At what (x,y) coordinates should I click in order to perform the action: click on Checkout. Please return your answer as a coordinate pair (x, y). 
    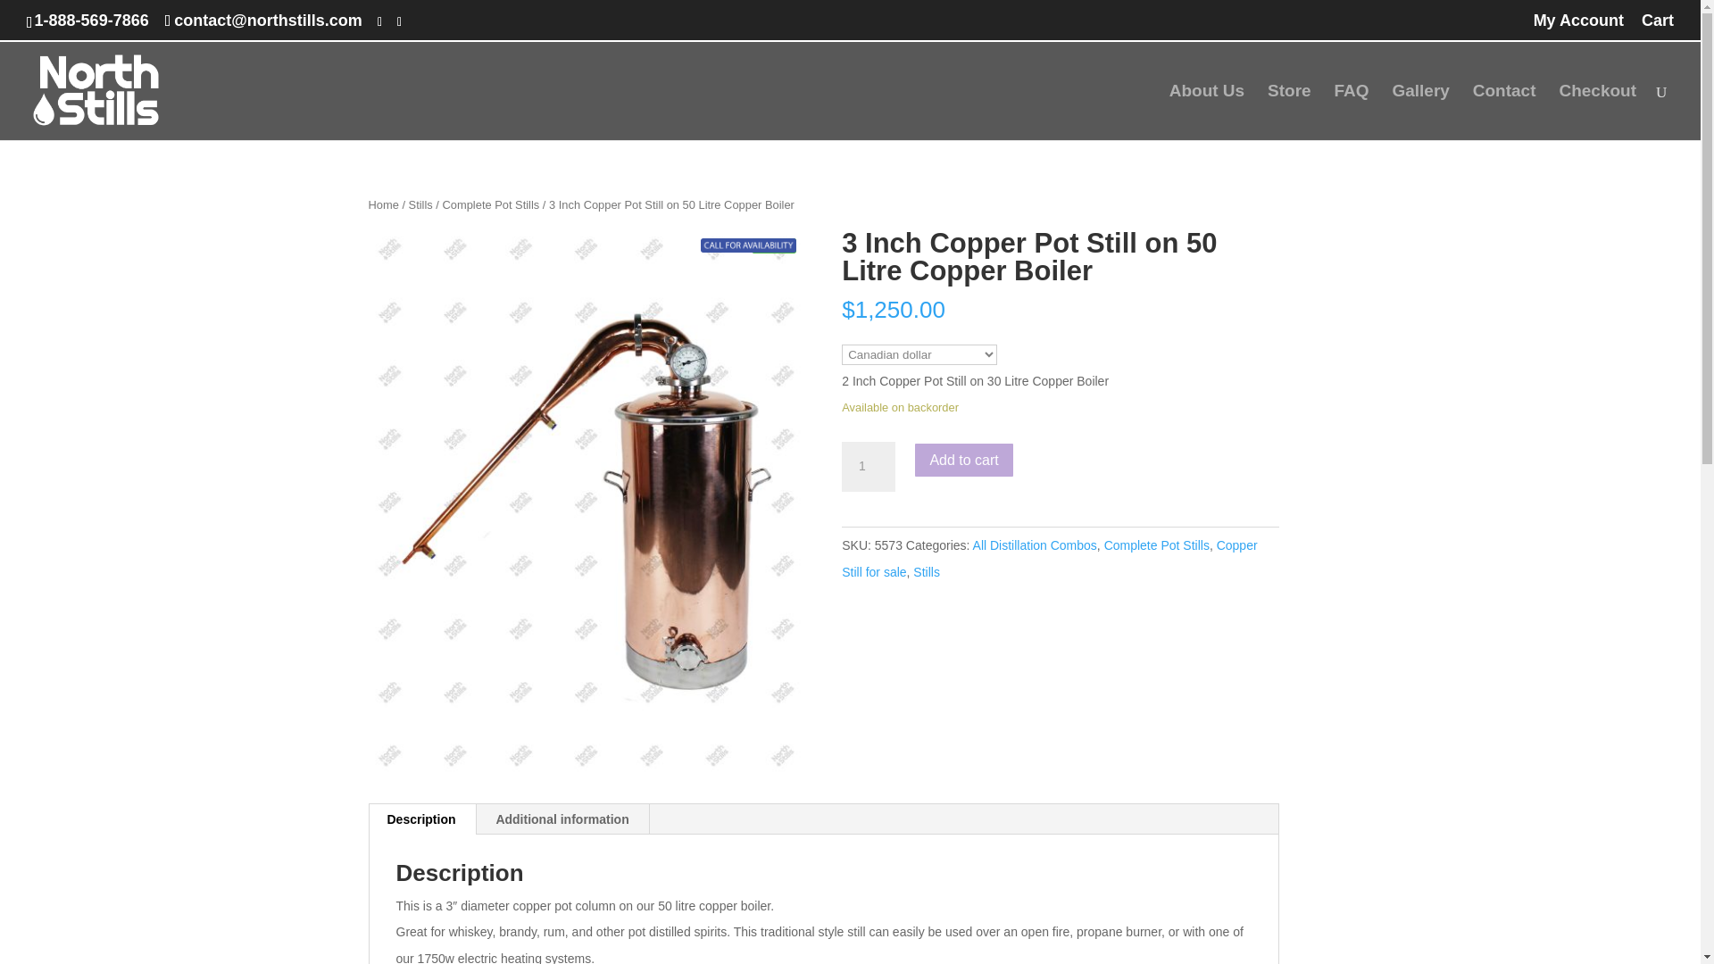
    Looking at the image, I should click on (1597, 112).